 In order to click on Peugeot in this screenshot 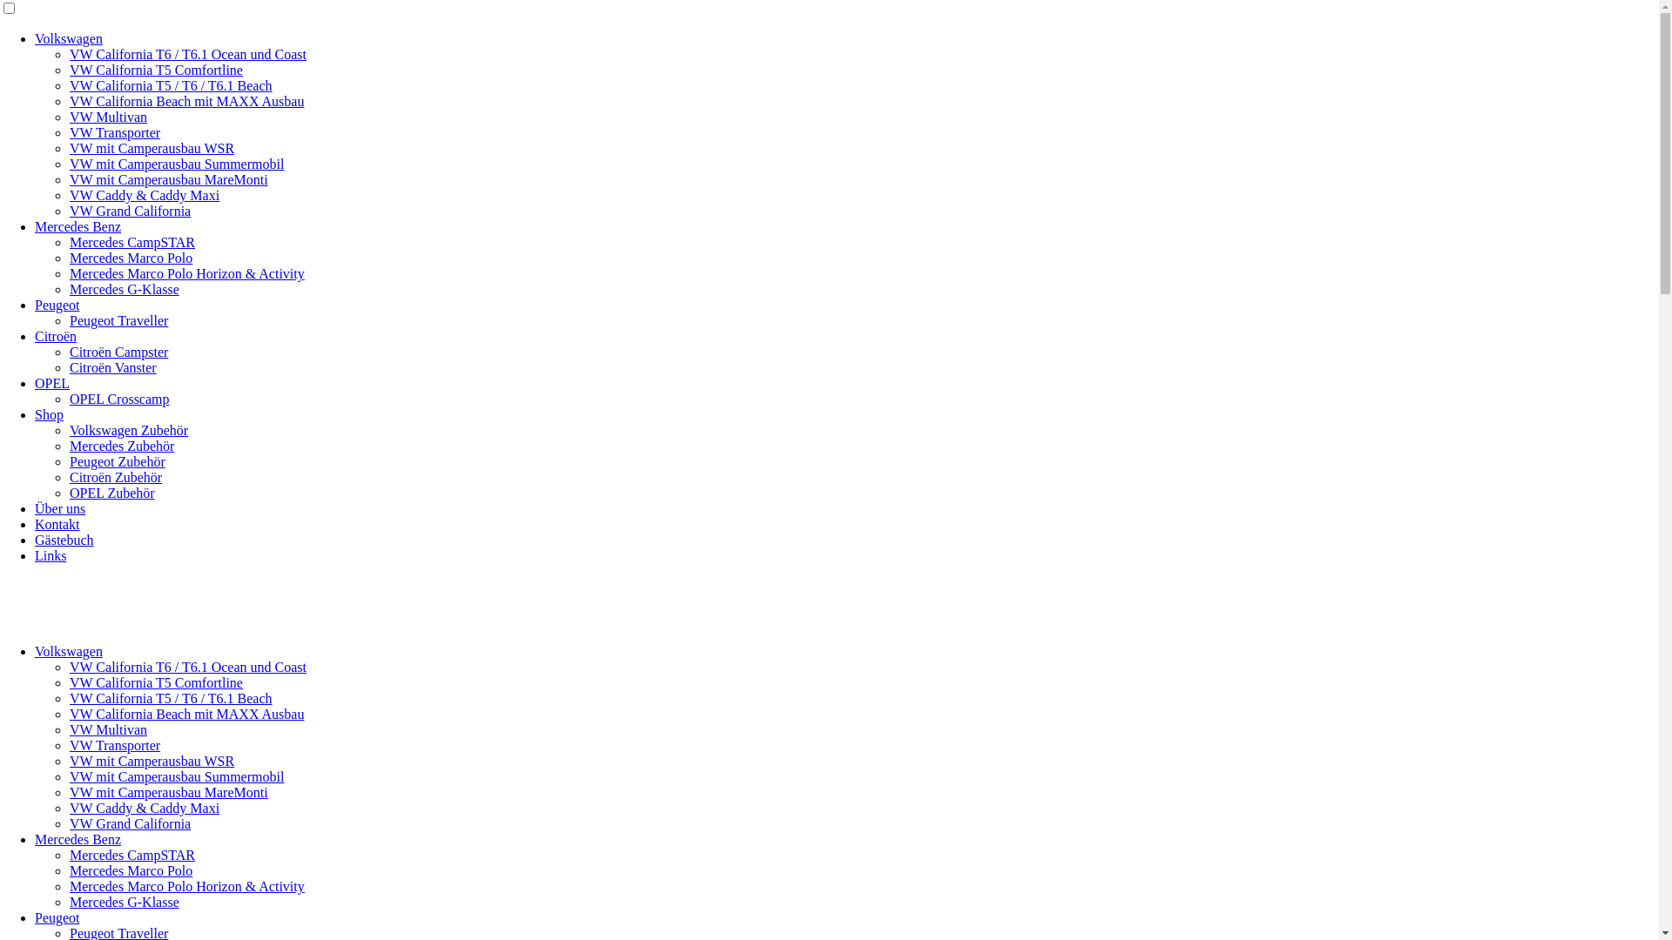, I will do `click(57, 917)`.